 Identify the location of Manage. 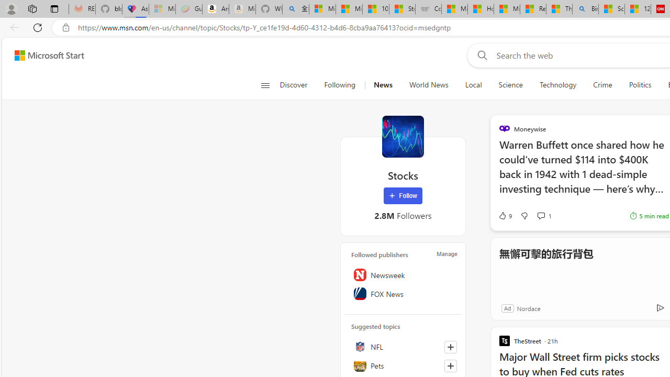
(447, 253).